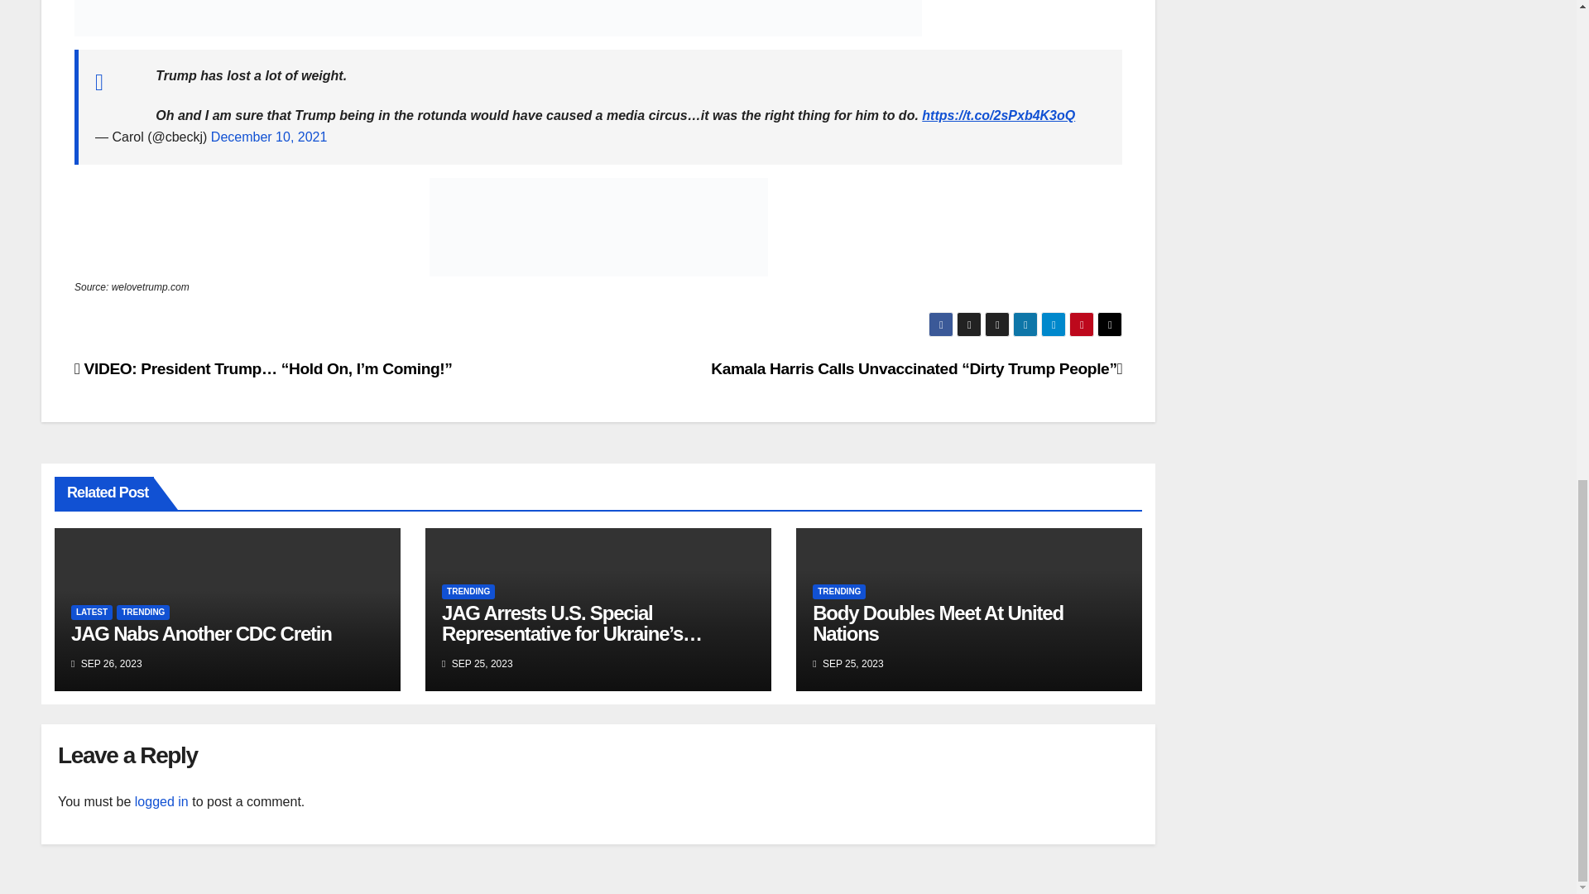  I want to click on Permalink to: Body Doubles Meet At United Nations, so click(937, 622).